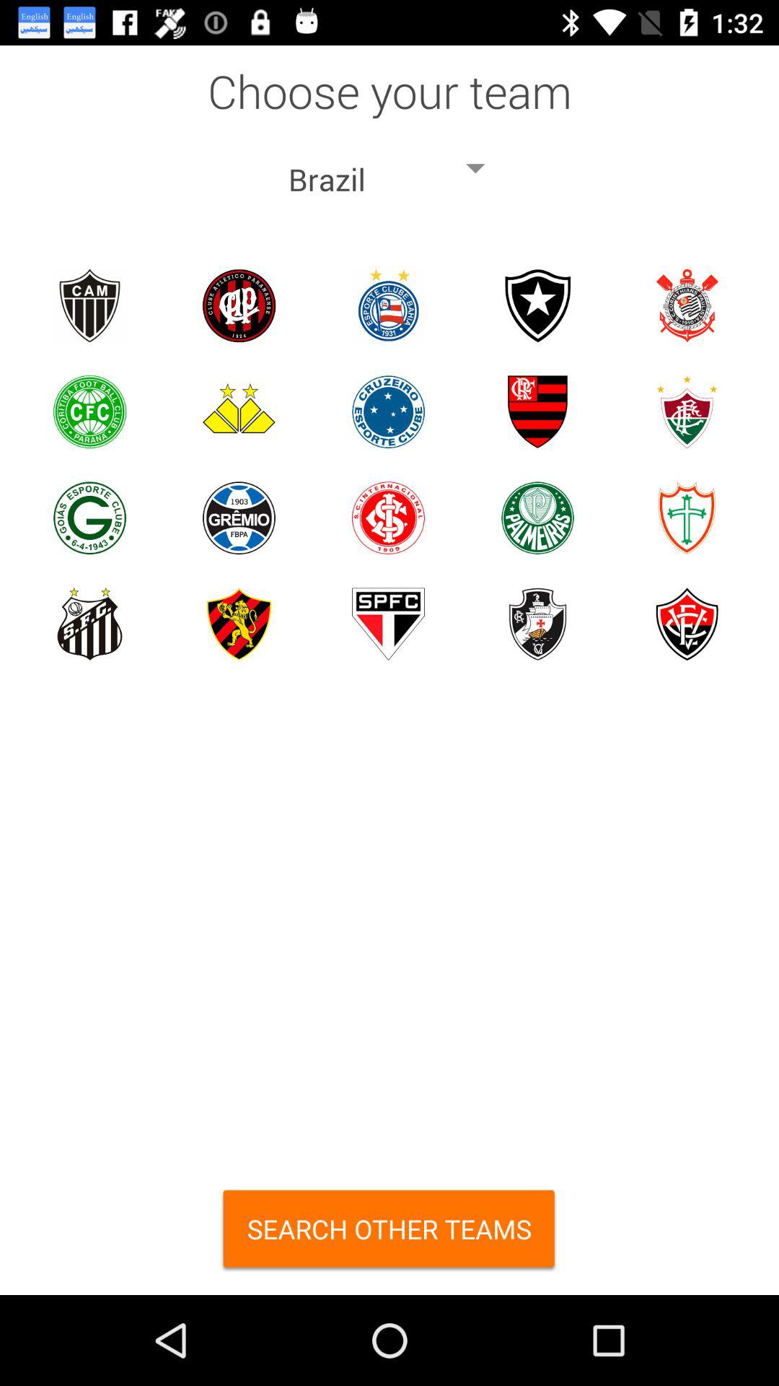 The image size is (779, 1386). What do you see at coordinates (239, 518) in the screenshot?
I see `select gremio team` at bounding box center [239, 518].